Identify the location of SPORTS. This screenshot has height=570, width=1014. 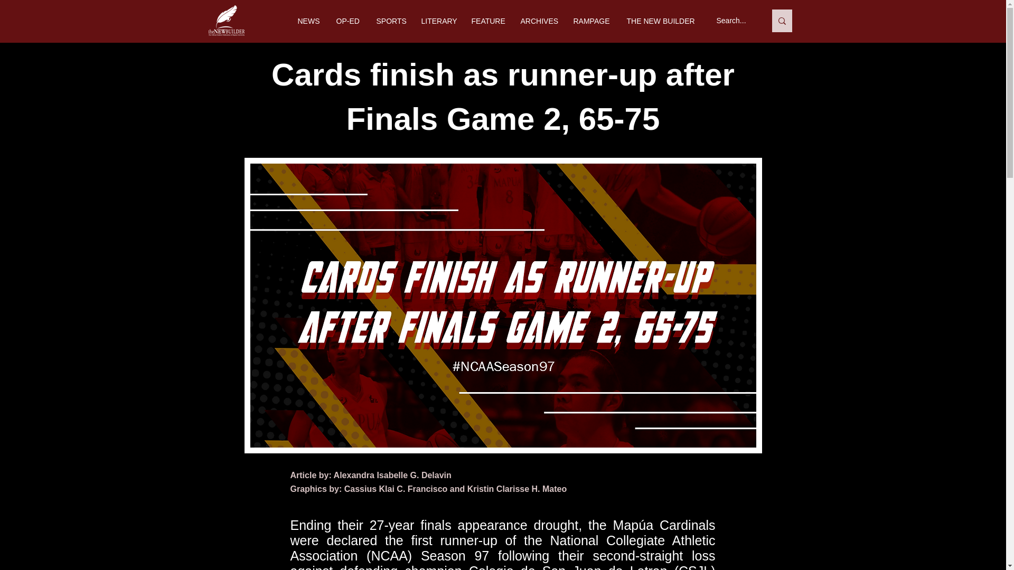
(391, 21).